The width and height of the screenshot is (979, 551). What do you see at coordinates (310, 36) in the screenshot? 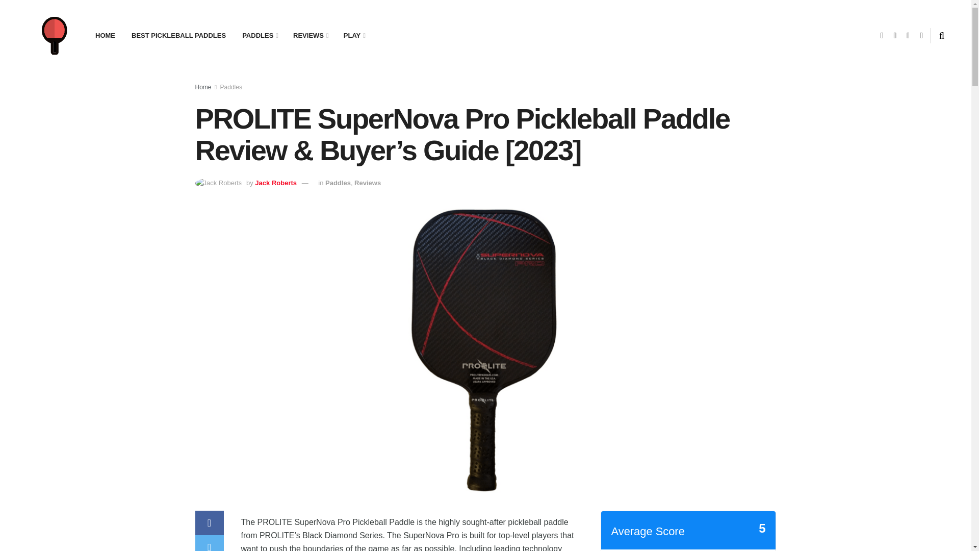
I see `REVIEWS` at bounding box center [310, 36].